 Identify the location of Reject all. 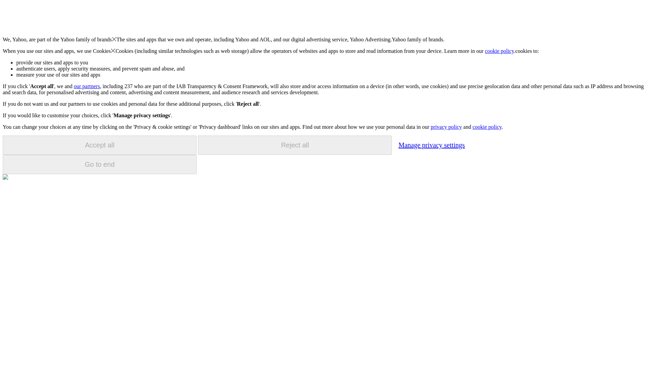
(295, 145).